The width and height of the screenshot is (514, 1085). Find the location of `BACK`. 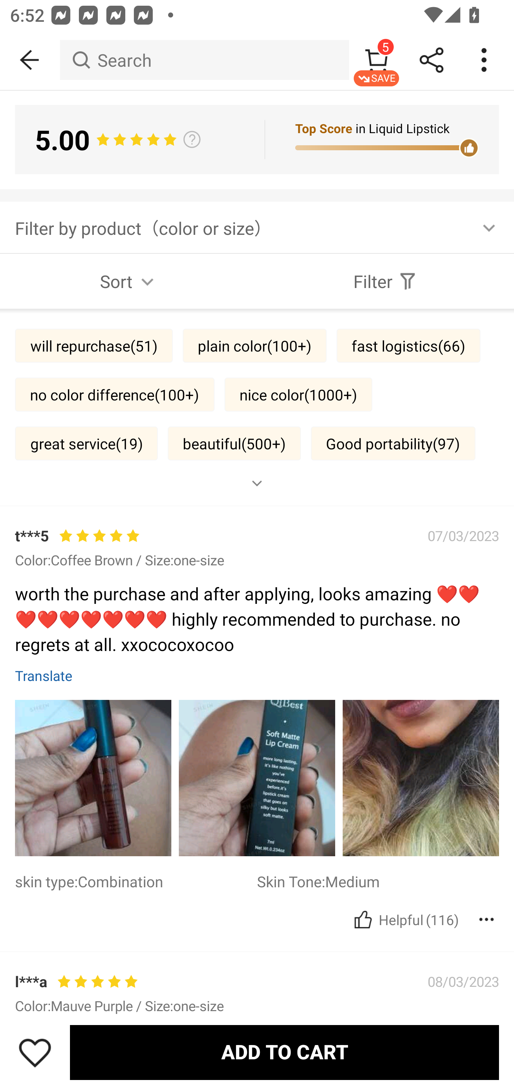

BACK is located at coordinates (30, 60).